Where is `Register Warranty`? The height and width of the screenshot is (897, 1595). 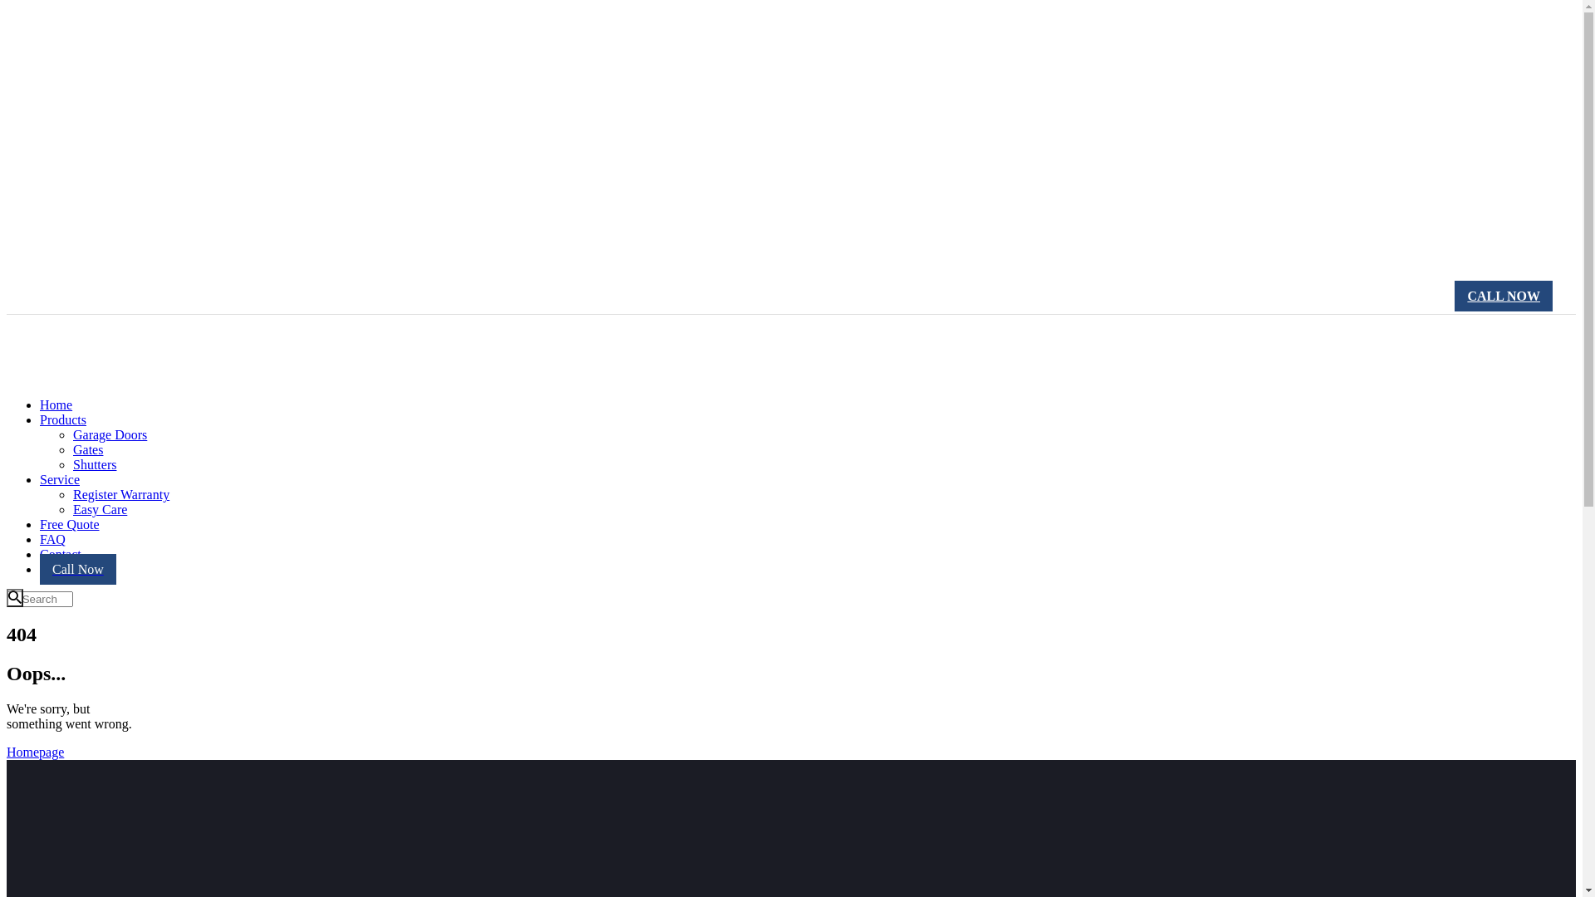
Register Warranty is located at coordinates (121, 495).